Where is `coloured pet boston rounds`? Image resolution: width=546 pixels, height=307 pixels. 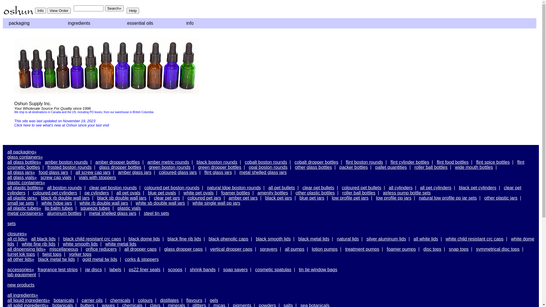 coloured pet boston rounds is located at coordinates (172, 188).